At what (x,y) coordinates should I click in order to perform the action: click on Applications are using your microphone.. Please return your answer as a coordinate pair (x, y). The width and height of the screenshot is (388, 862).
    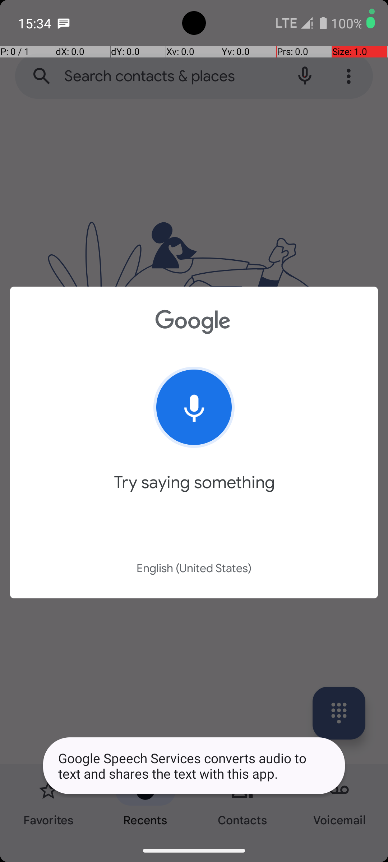
    Looking at the image, I should click on (348, 23).